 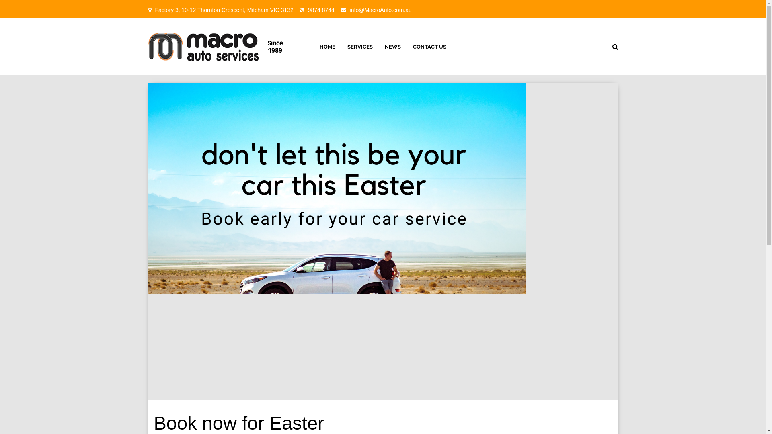 What do you see at coordinates (327, 47) in the screenshot?
I see `HOME` at bounding box center [327, 47].